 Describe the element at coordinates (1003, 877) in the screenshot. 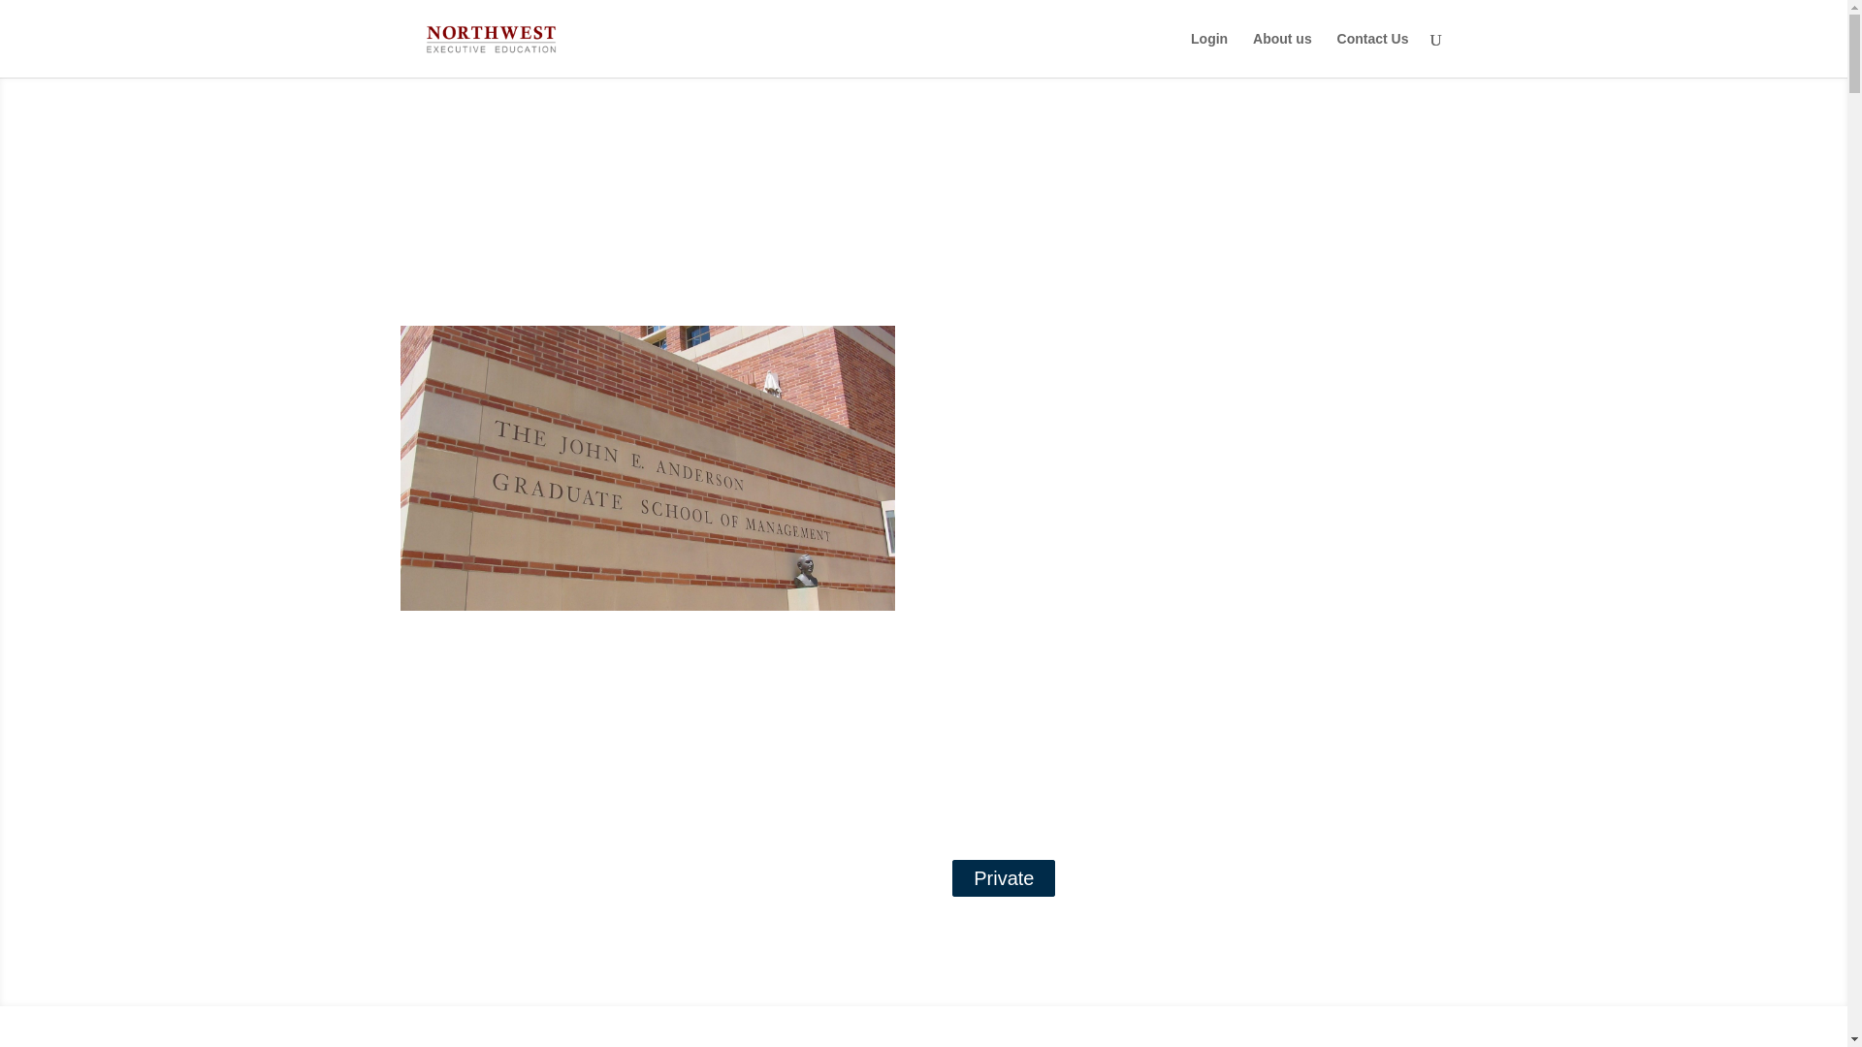

I see `Private` at that location.